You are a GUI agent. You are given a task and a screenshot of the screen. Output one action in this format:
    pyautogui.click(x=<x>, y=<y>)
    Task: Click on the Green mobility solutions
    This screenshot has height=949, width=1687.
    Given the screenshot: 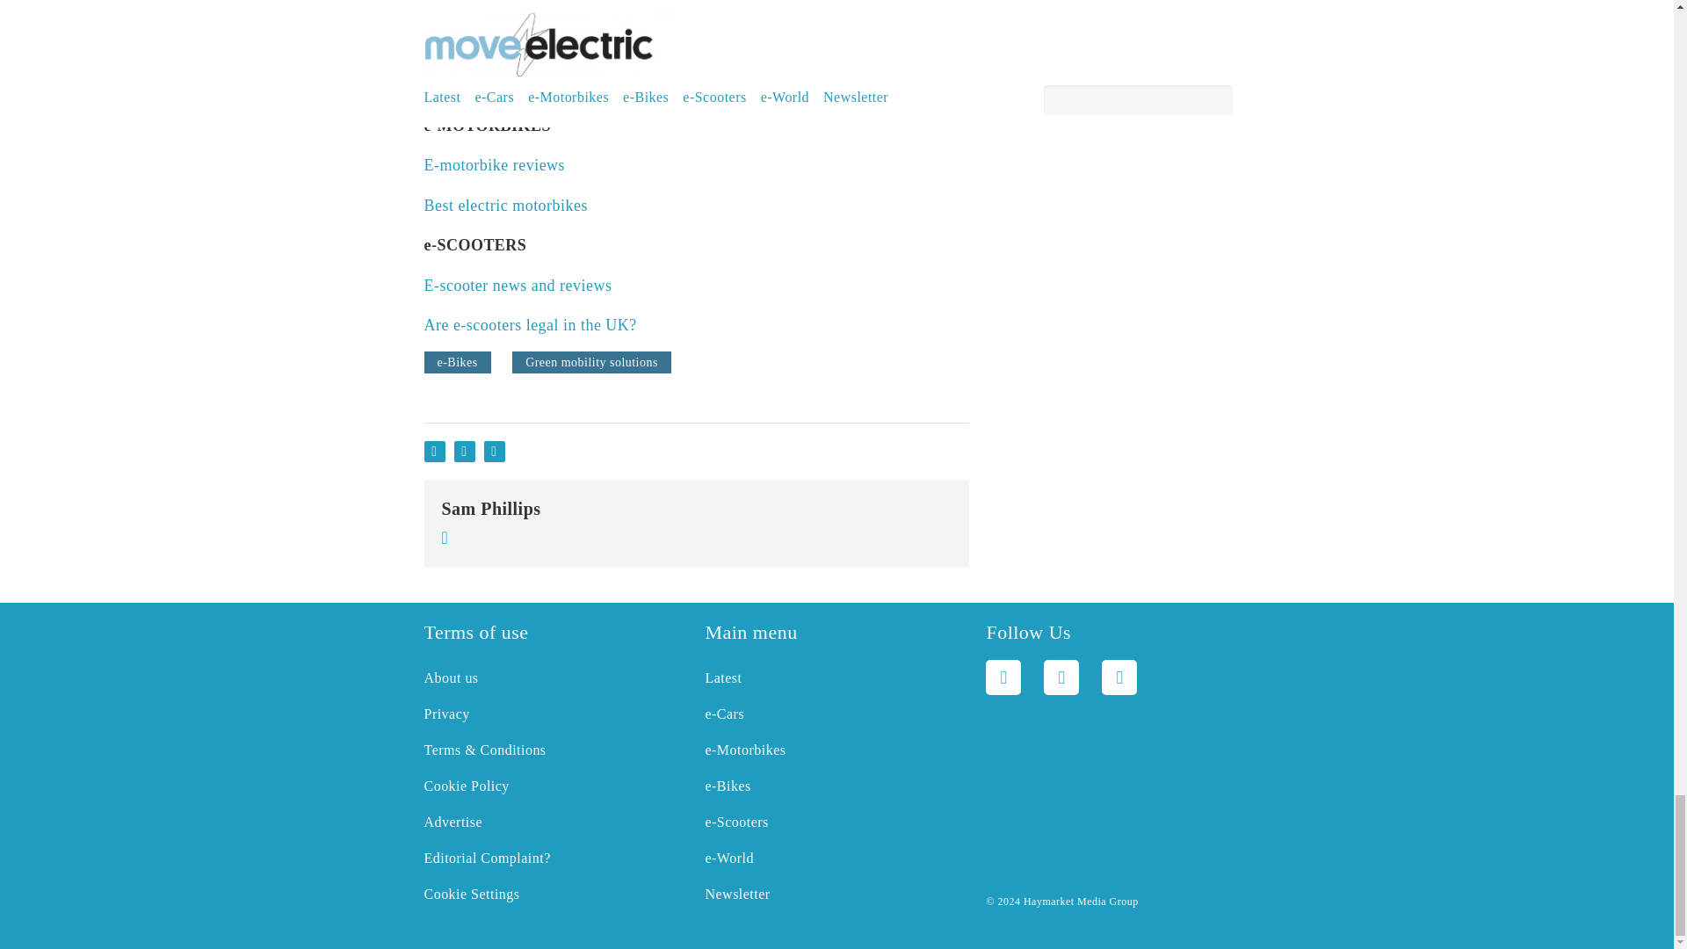 What is the action you would take?
    pyautogui.click(x=592, y=362)
    